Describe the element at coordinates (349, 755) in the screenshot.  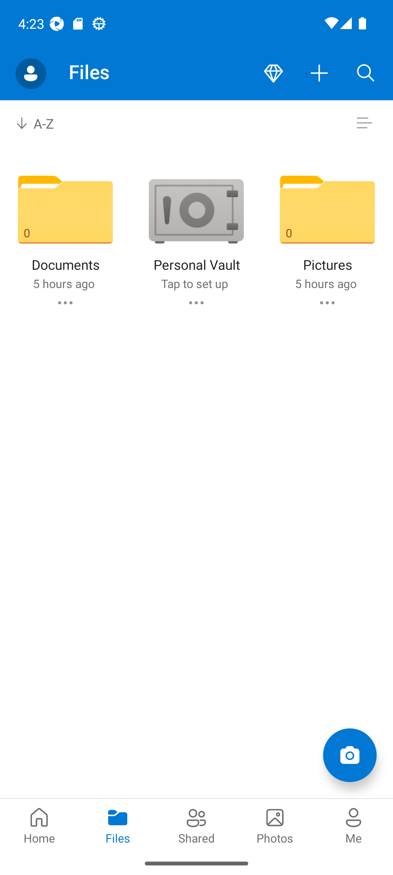
I see `Add items Scan` at that location.